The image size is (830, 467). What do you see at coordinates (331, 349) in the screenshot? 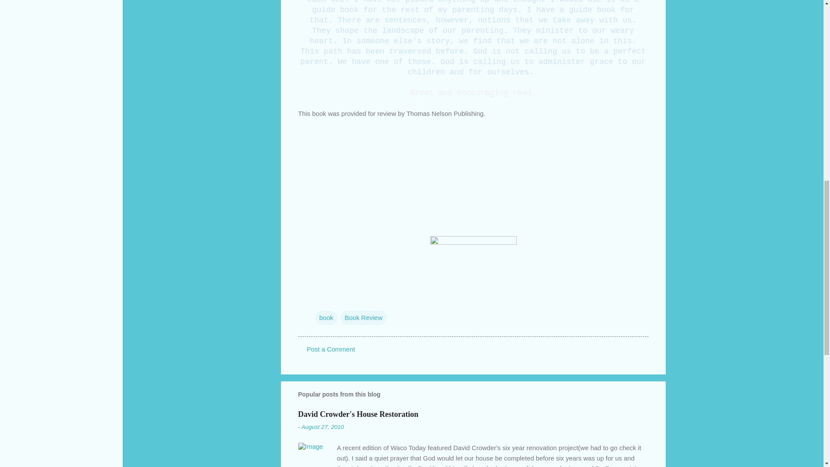
I see `Post a Comment` at bounding box center [331, 349].